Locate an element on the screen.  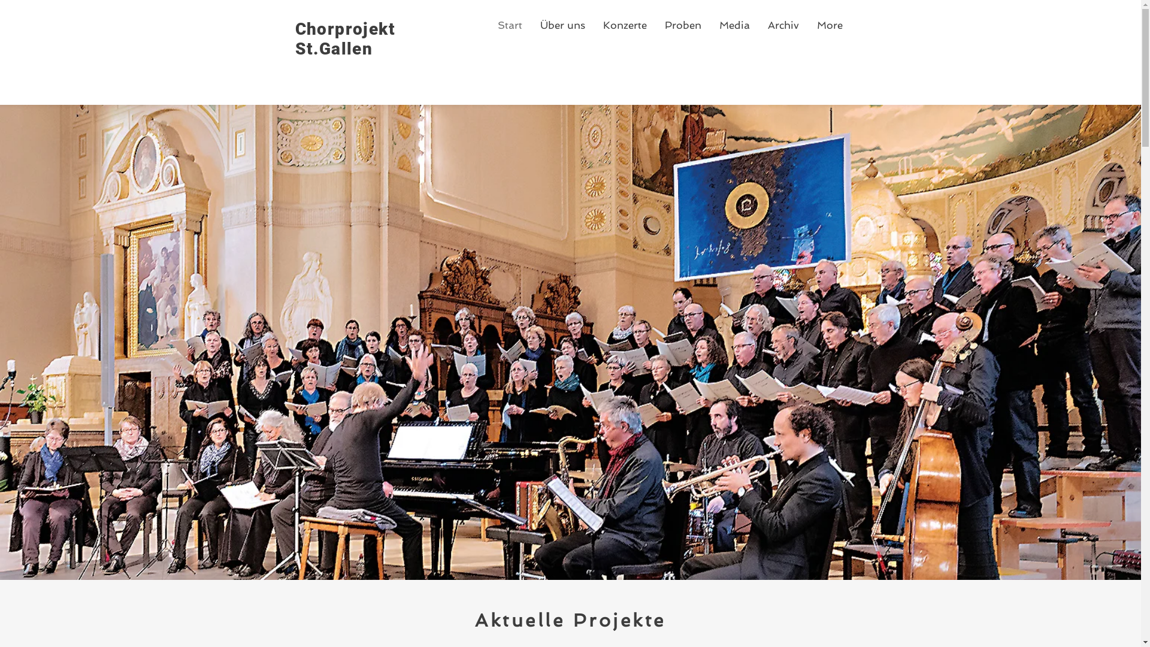
Media is located at coordinates (734, 25).